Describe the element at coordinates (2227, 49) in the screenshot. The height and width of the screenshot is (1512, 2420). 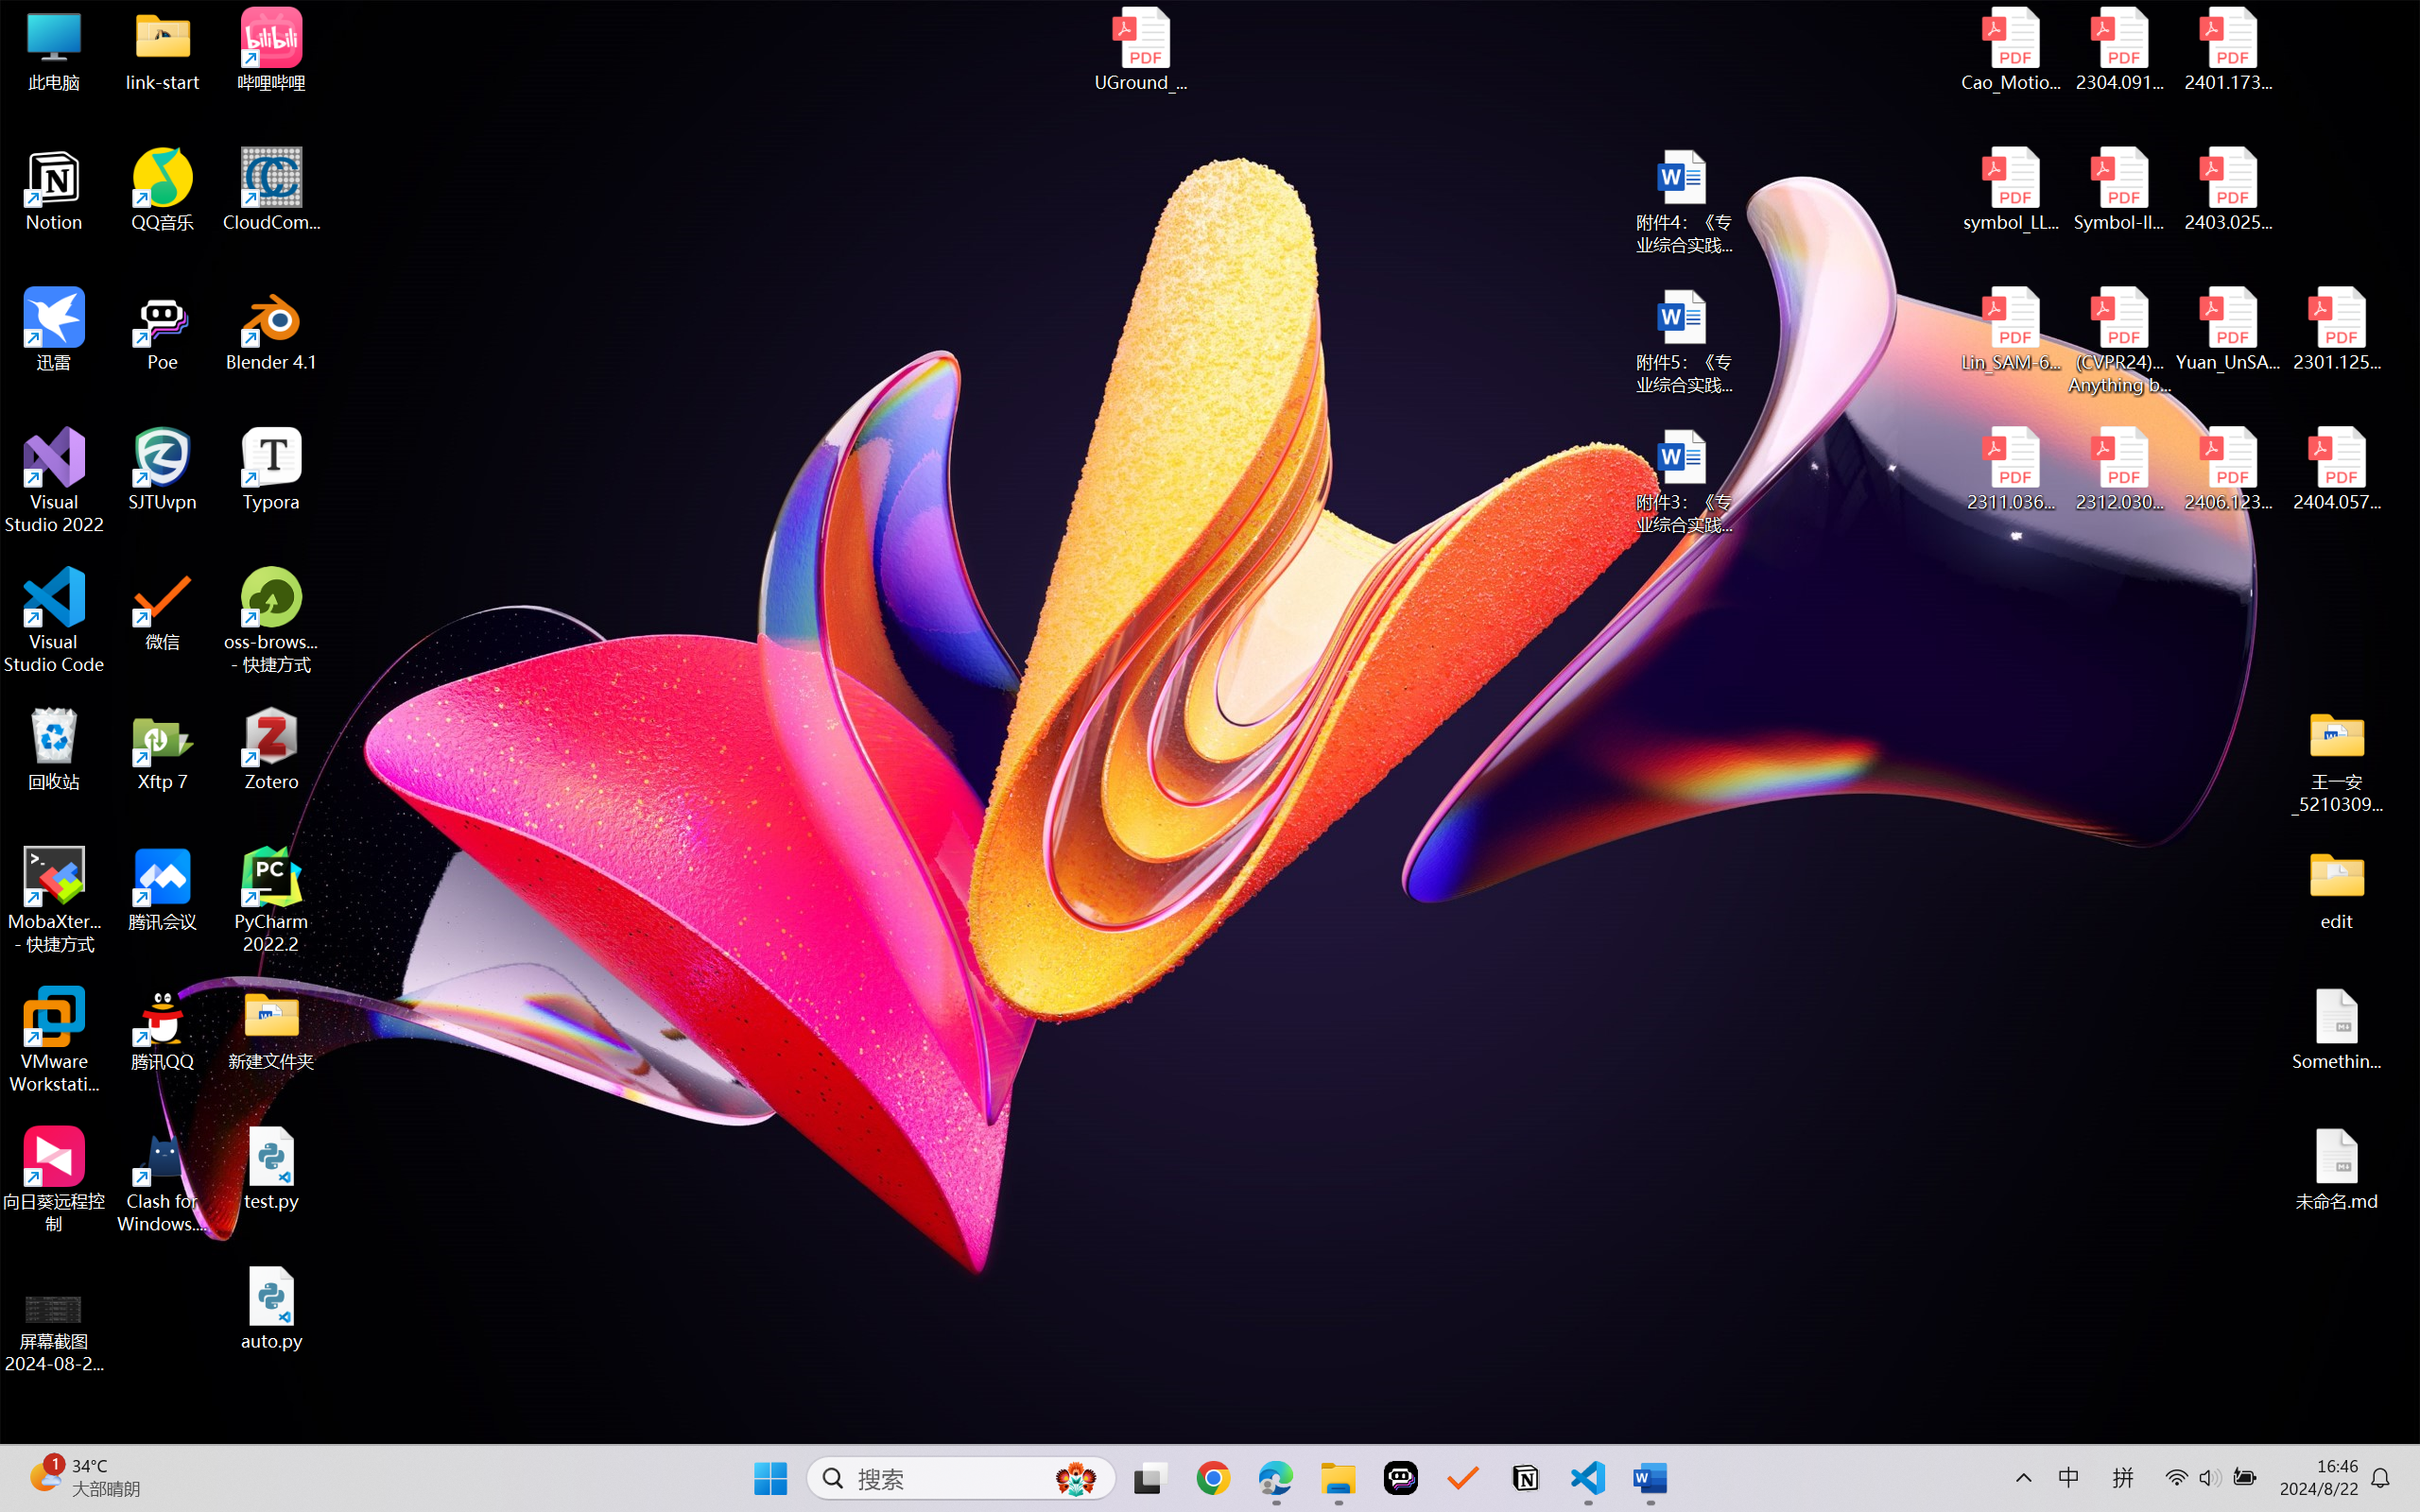
I see `2401.17399v1.pdf` at that location.